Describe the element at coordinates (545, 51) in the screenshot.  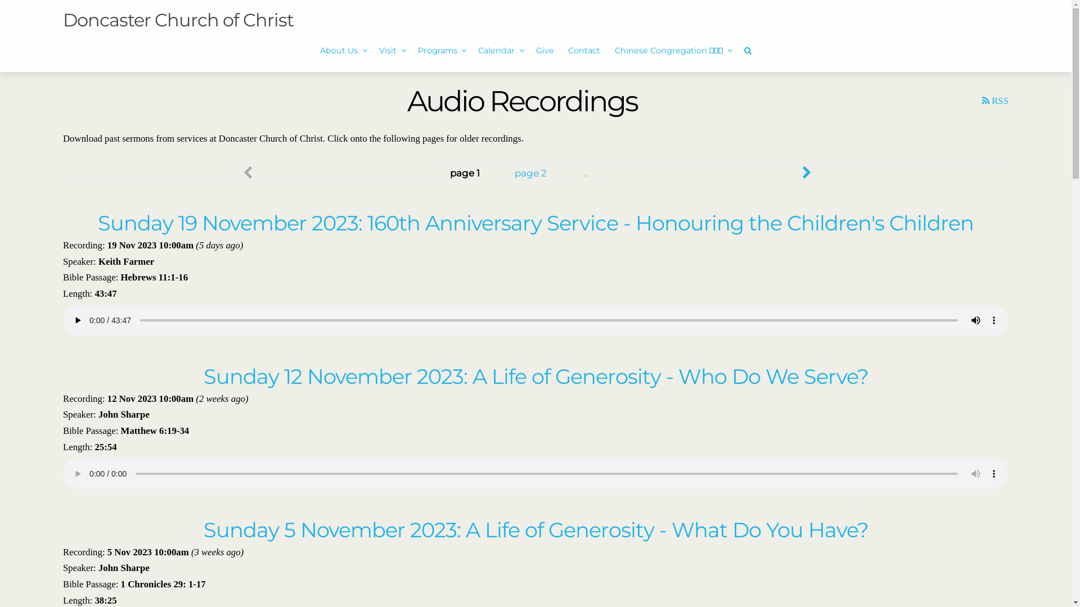
I see `Give` at that location.